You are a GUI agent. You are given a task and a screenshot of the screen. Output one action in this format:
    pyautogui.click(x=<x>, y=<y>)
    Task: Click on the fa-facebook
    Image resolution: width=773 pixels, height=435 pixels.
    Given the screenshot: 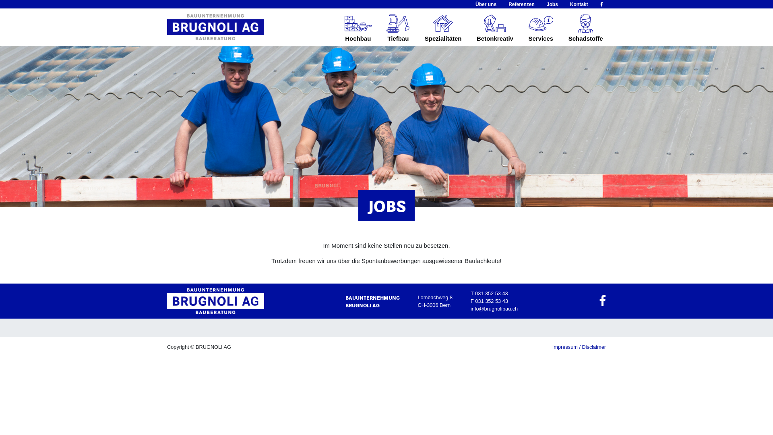 What is the action you would take?
    pyautogui.click(x=602, y=301)
    